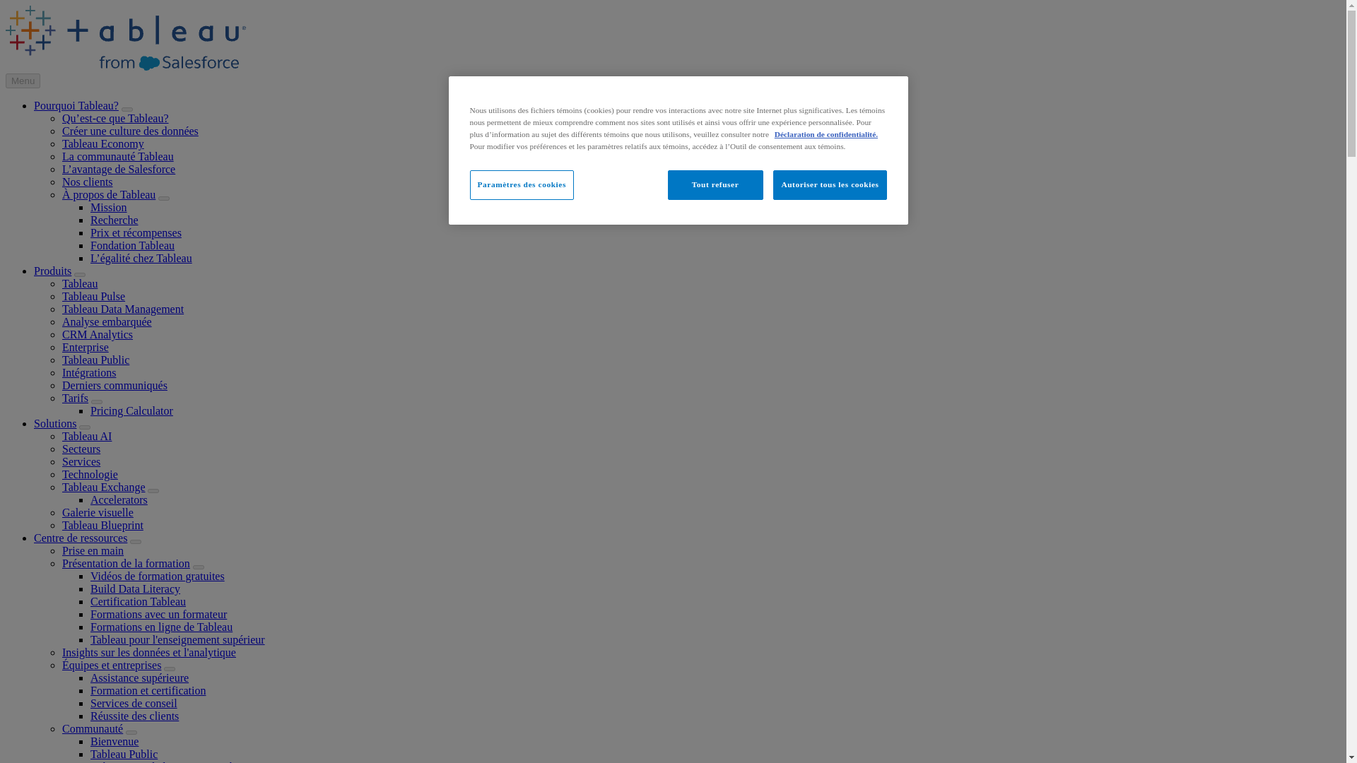 This screenshot has height=763, width=1357. I want to click on Pricing Calculator, so click(131, 410).